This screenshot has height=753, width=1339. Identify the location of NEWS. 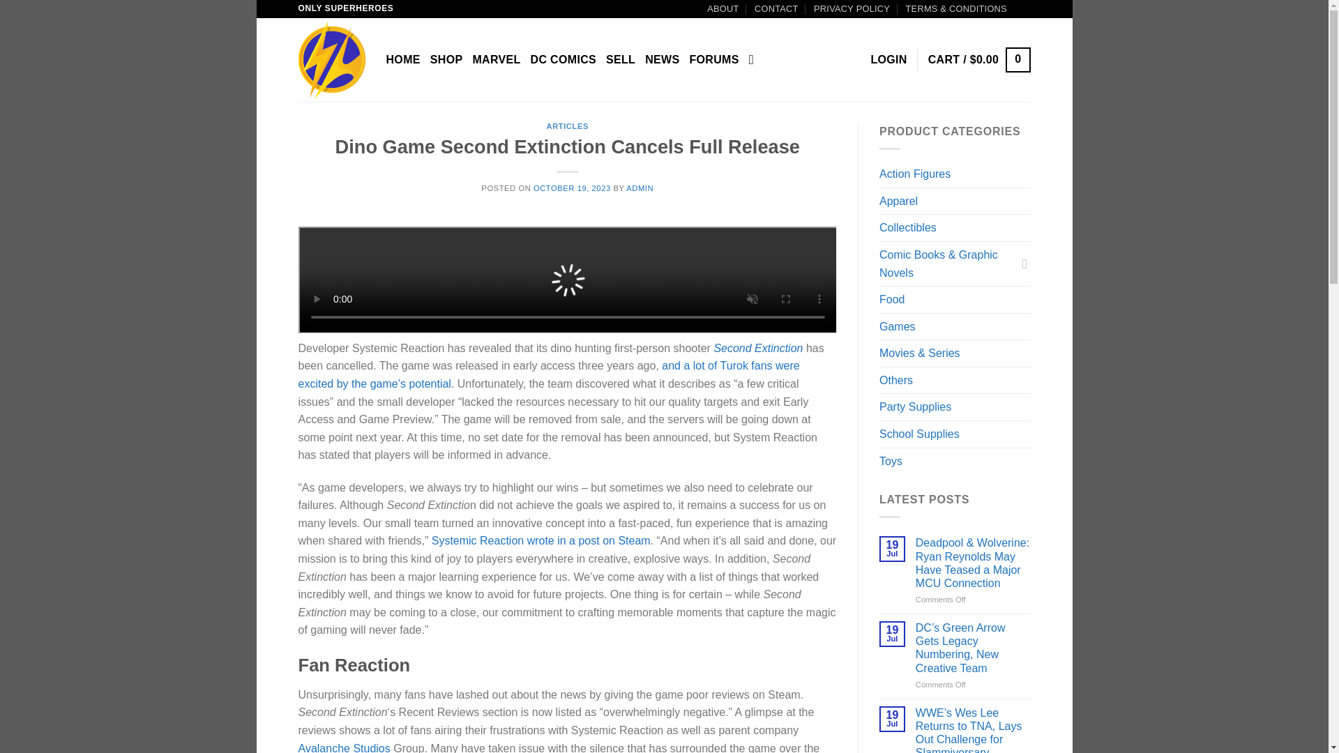
(662, 60).